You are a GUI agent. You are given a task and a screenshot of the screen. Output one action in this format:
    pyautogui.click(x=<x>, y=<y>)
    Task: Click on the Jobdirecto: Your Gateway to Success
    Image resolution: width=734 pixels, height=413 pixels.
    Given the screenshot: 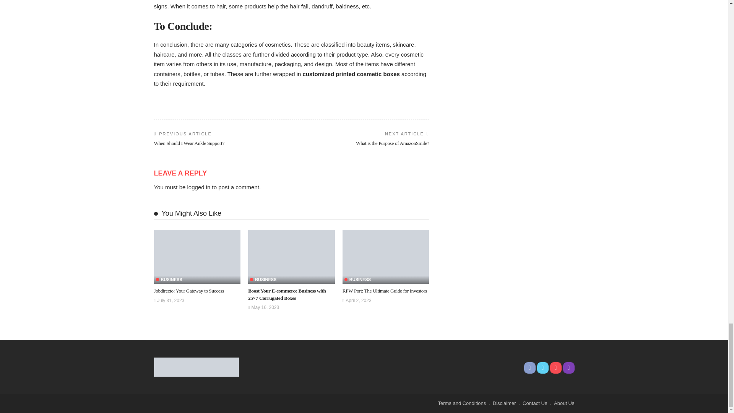 What is the action you would take?
    pyautogui.click(x=197, y=257)
    